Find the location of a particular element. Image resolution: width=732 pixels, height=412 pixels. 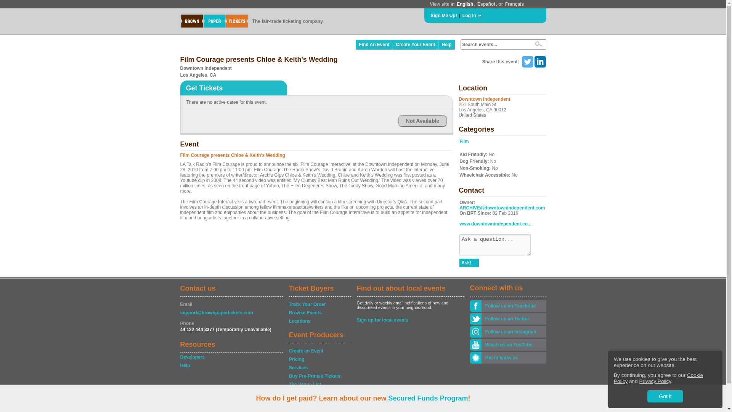

Track Your Order is located at coordinates (319, 304).